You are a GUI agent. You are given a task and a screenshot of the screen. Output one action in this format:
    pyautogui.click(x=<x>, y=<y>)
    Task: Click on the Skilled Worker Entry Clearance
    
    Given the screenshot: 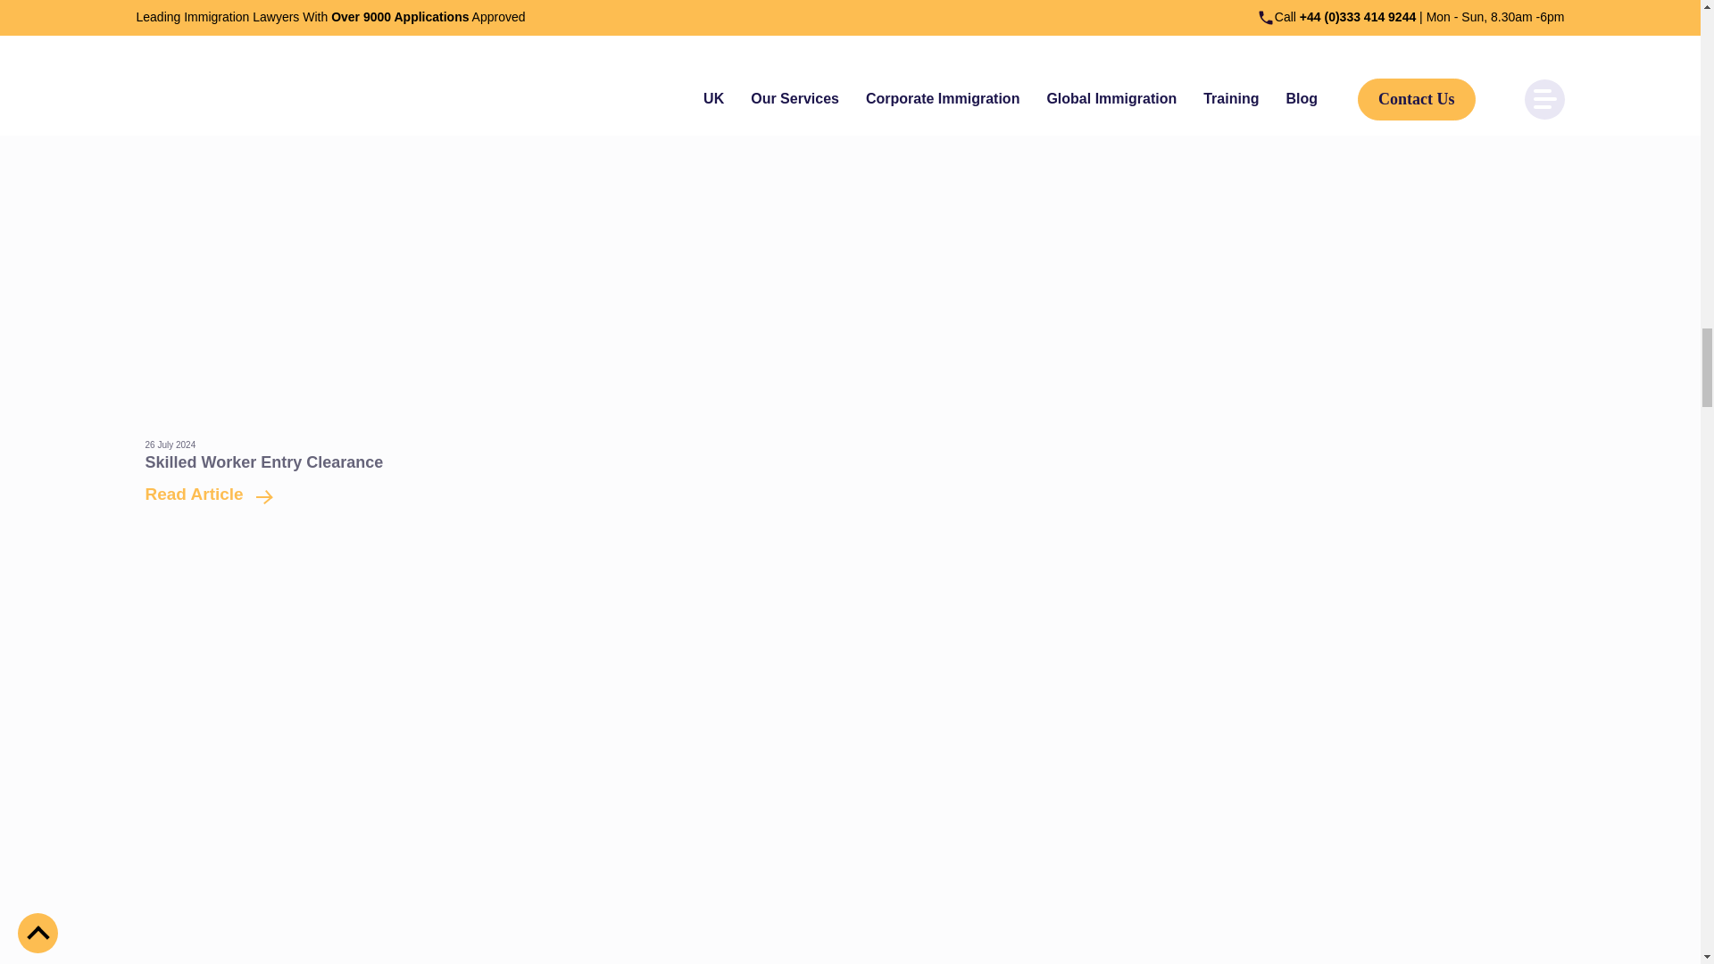 What is the action you would take?
    pyautogui.click(x=262, y=462)
    